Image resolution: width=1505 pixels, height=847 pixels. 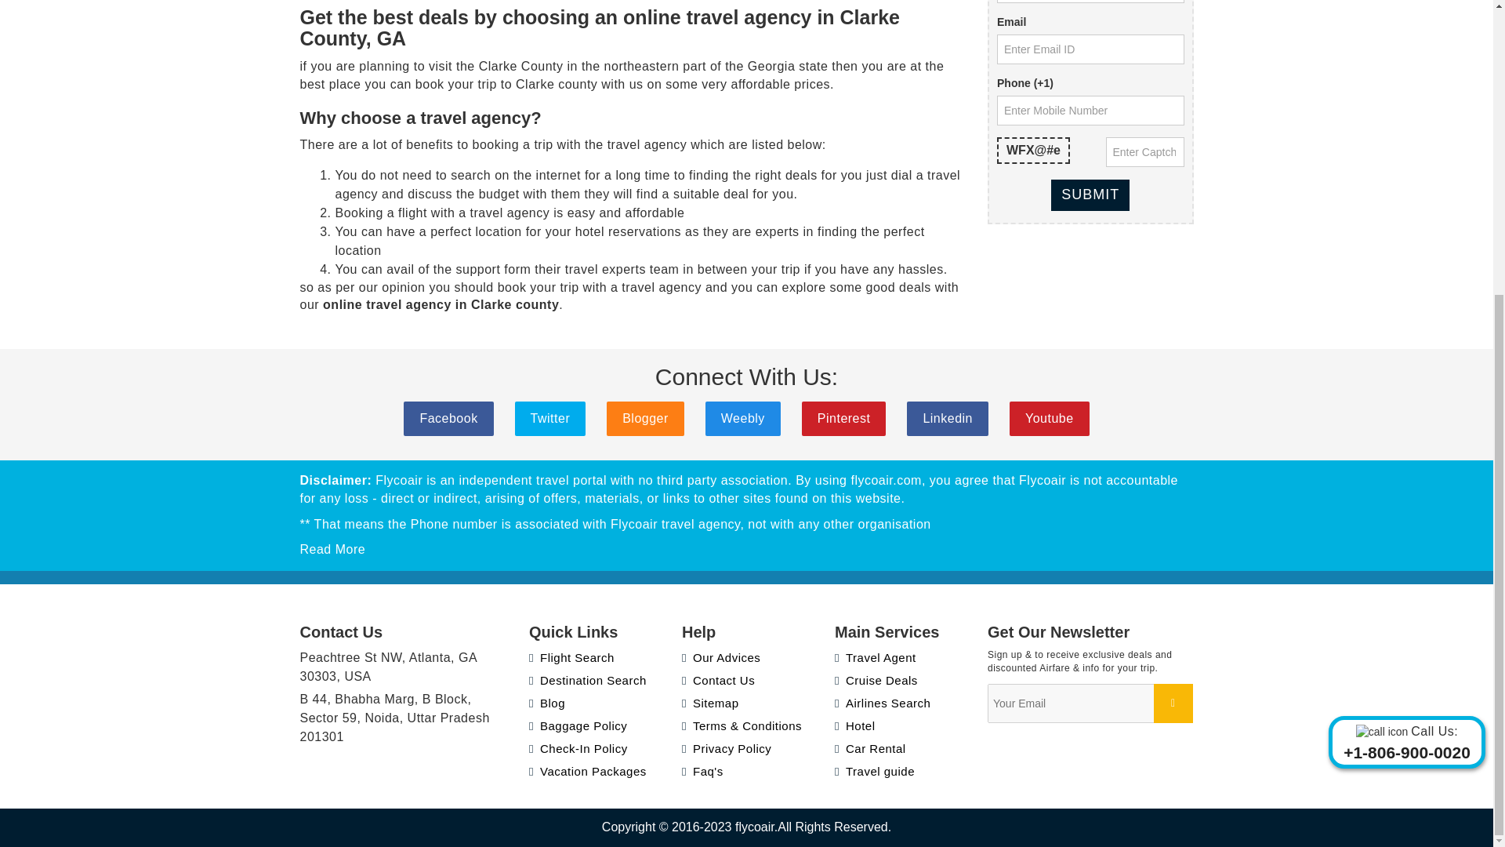 I want to click on Airlines Search, so click(x=883, y=703).